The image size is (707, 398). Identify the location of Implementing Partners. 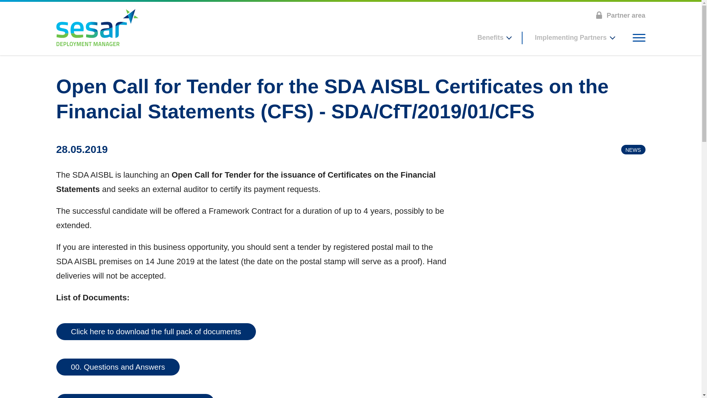
(574, 38).